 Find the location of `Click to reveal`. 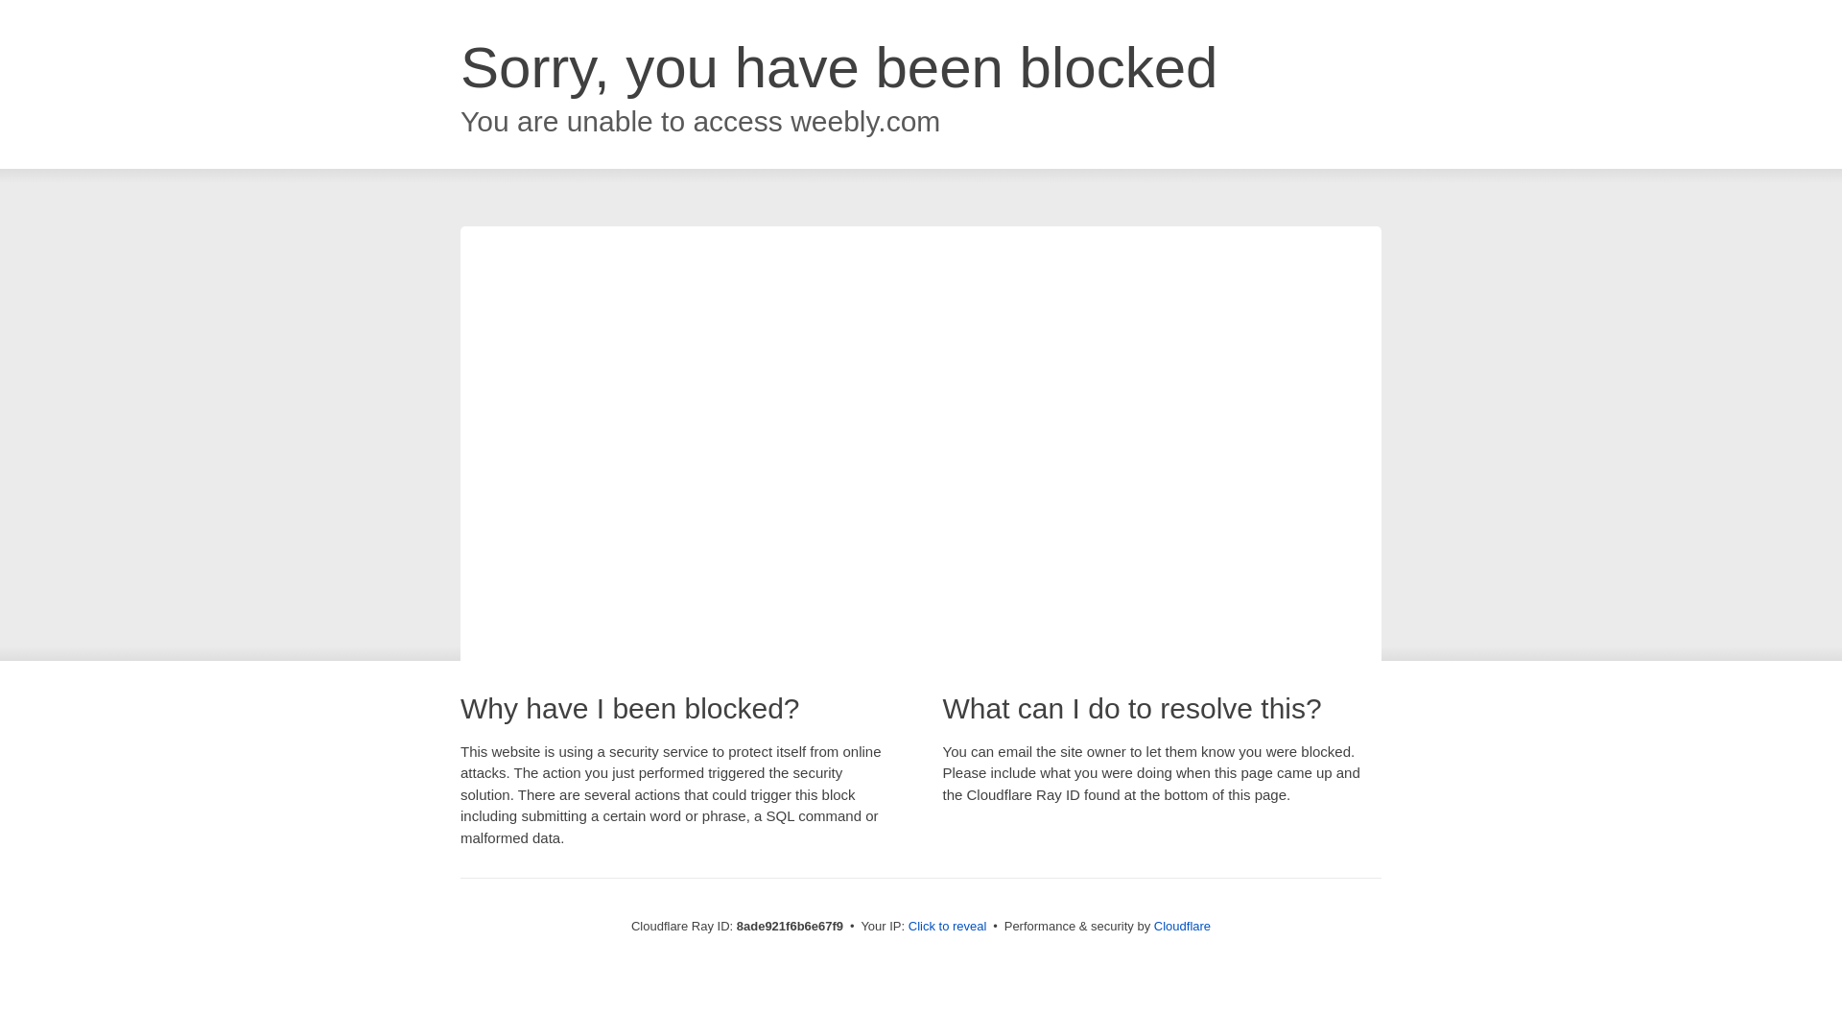

Click to reveal is located at coordinates (948, 927).